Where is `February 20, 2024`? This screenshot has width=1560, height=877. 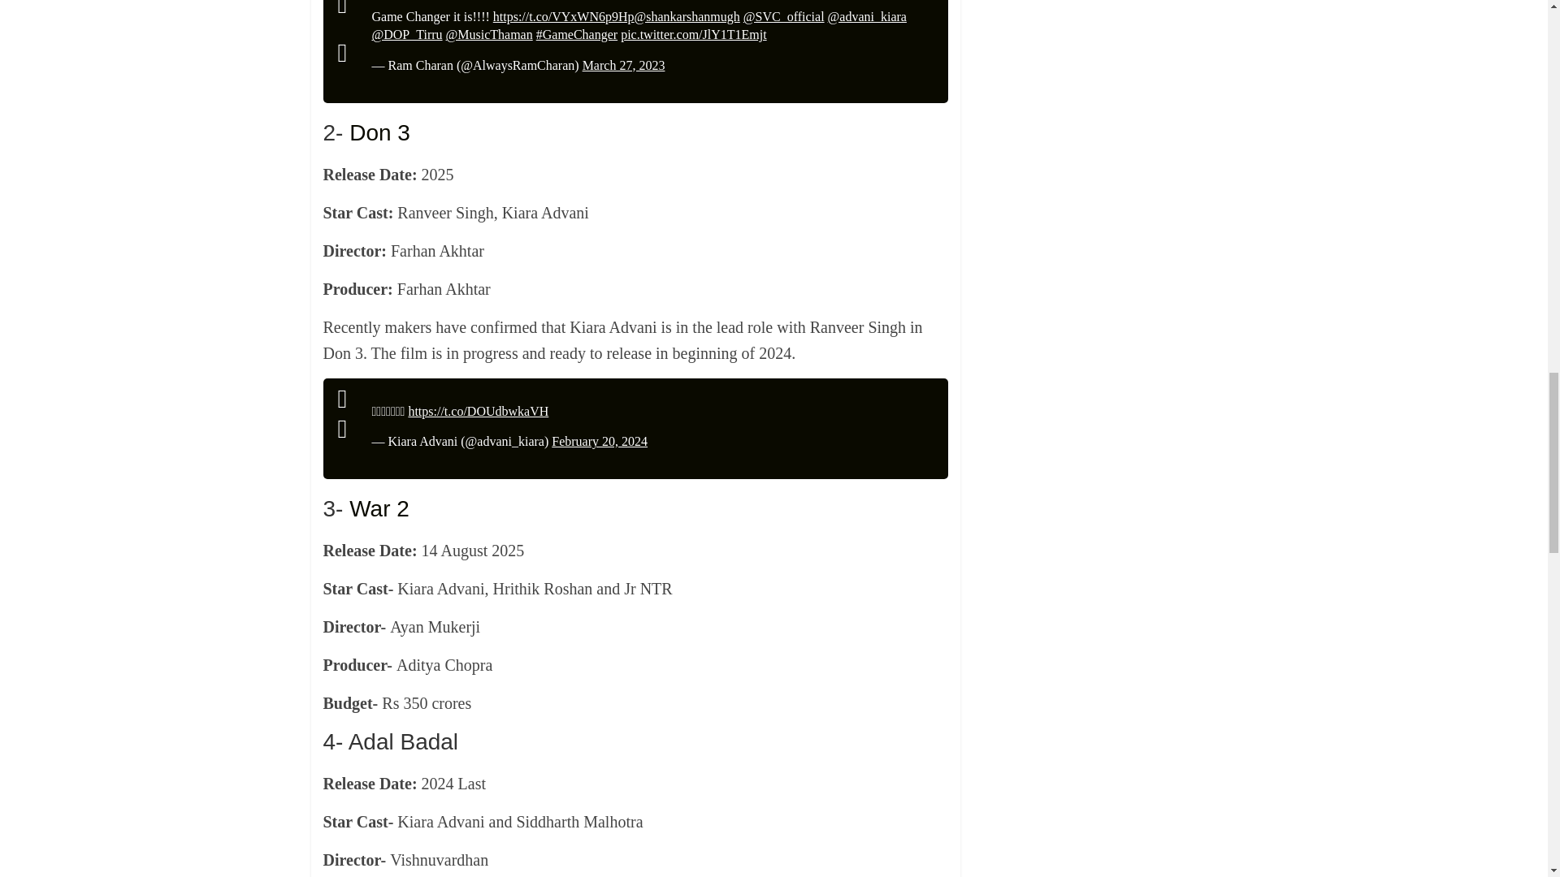
February 20, 2024 is located at coordinates (600, 440).